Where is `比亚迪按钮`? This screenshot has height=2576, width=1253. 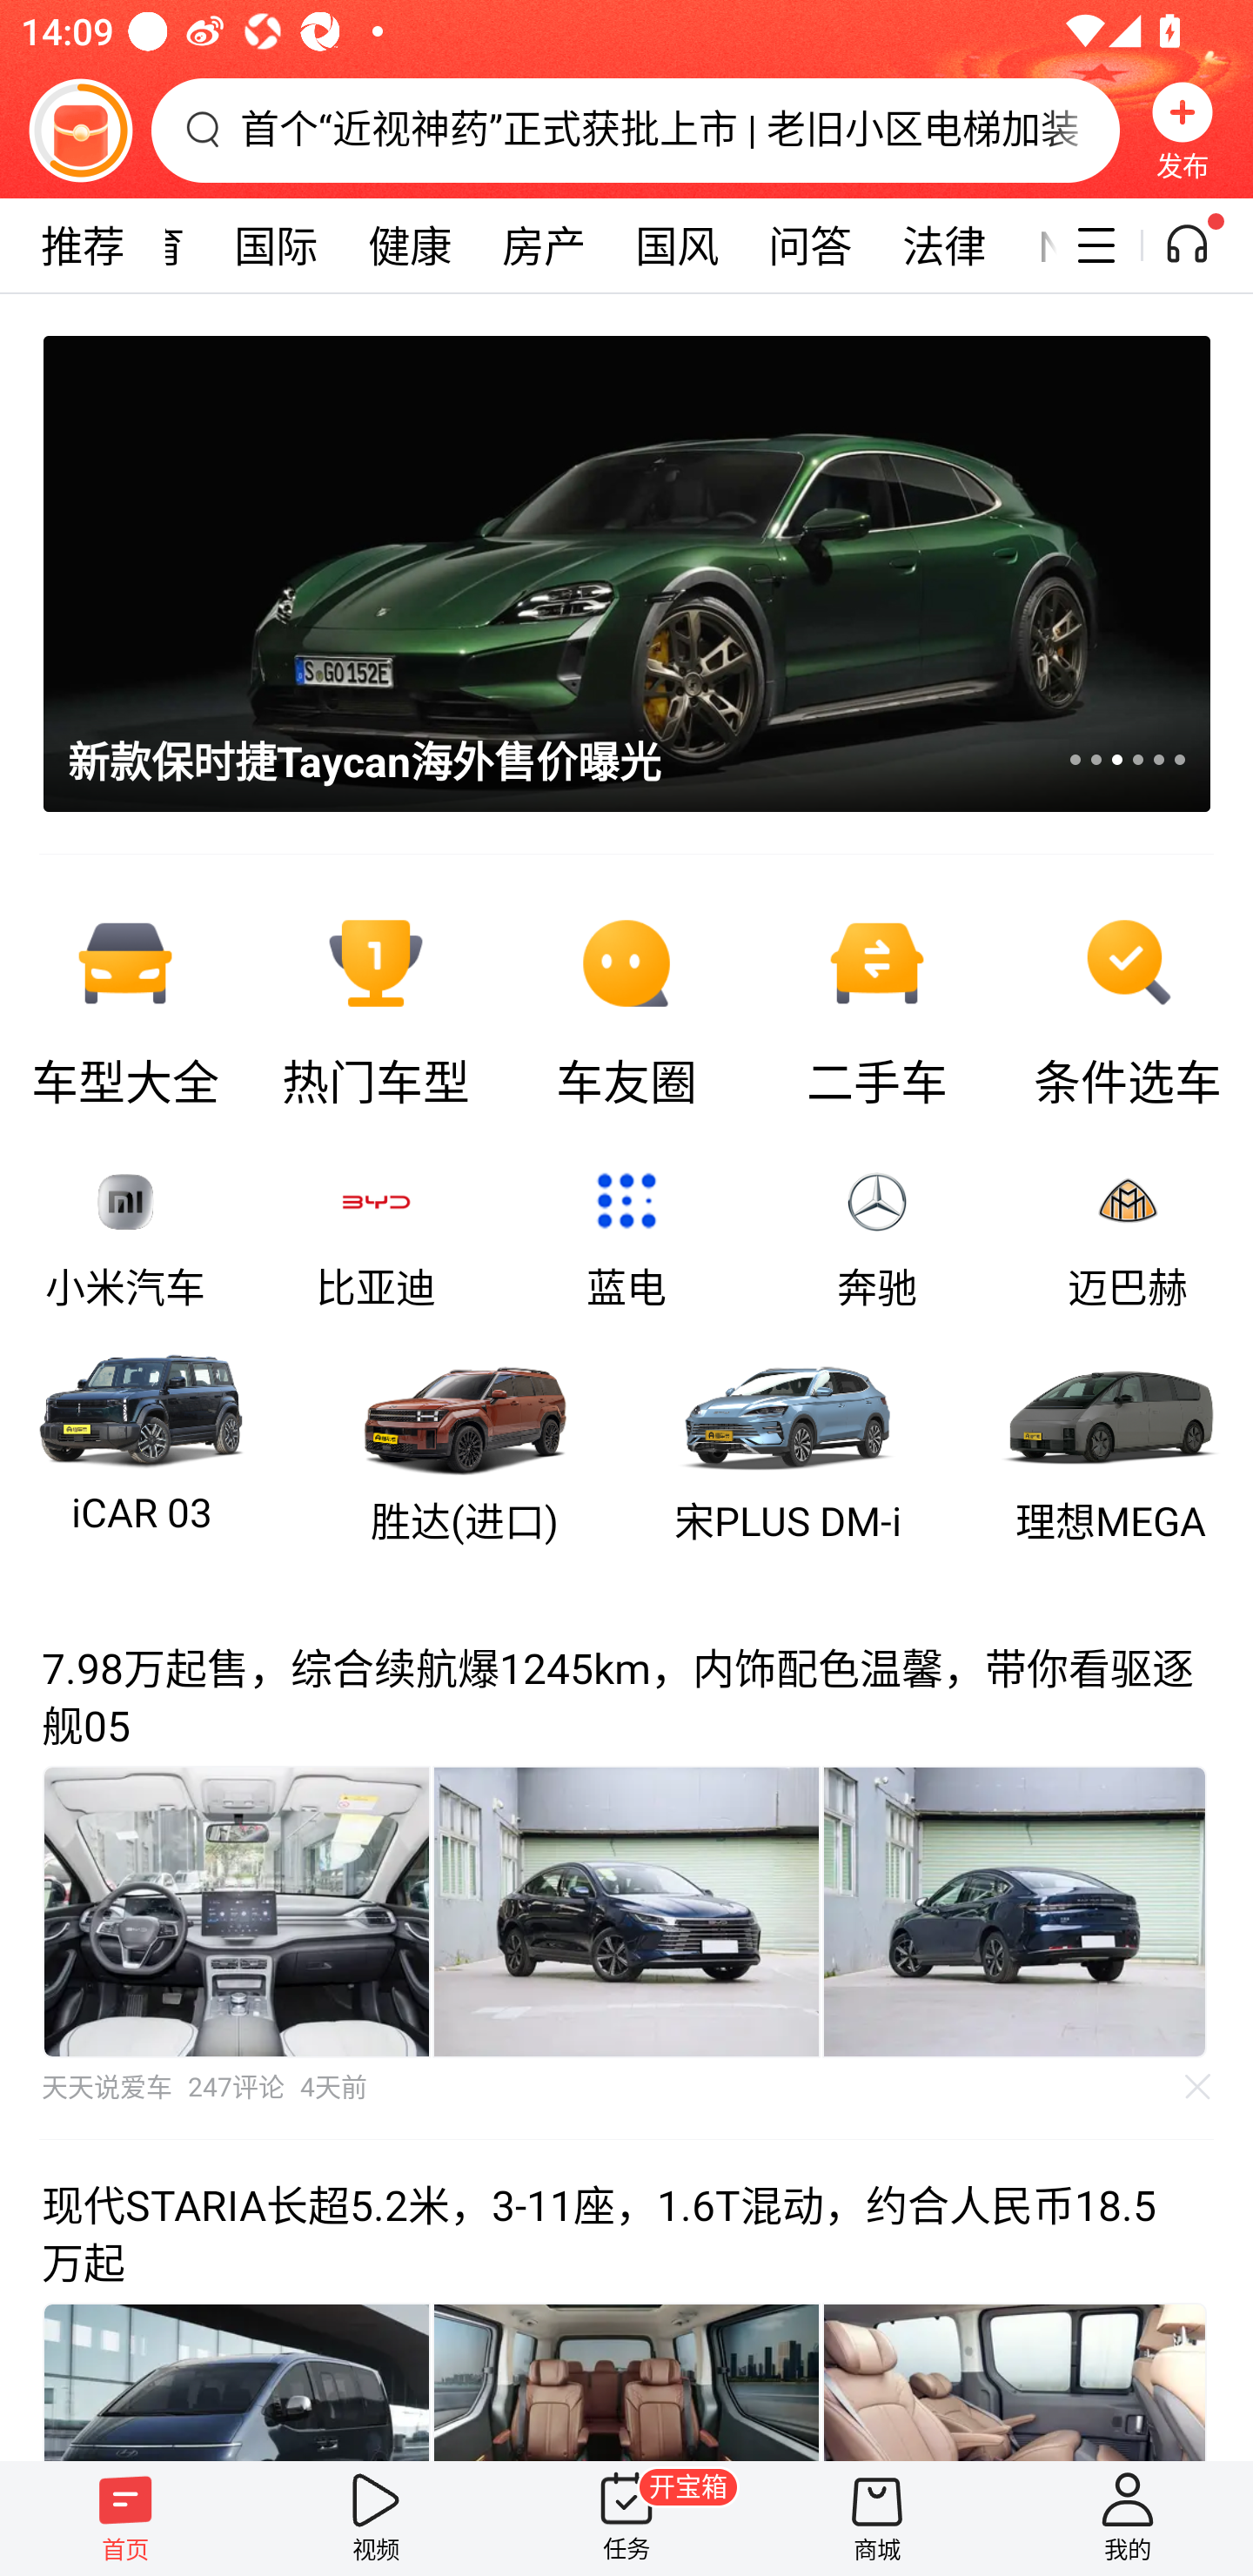 比亚迪按钮 is located at coordinates (376, 1238).